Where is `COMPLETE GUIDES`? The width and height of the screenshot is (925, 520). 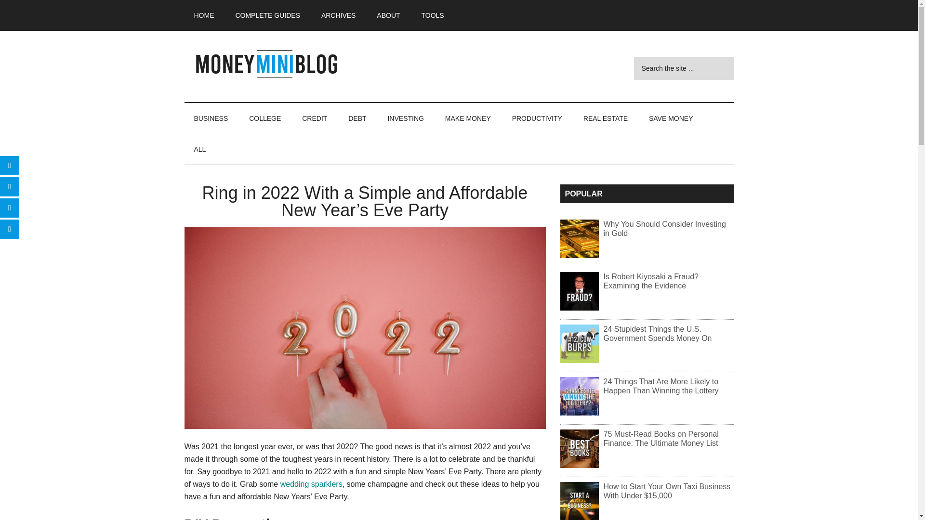 COMPLETE GUIDES is located at coordinates (268, 15).